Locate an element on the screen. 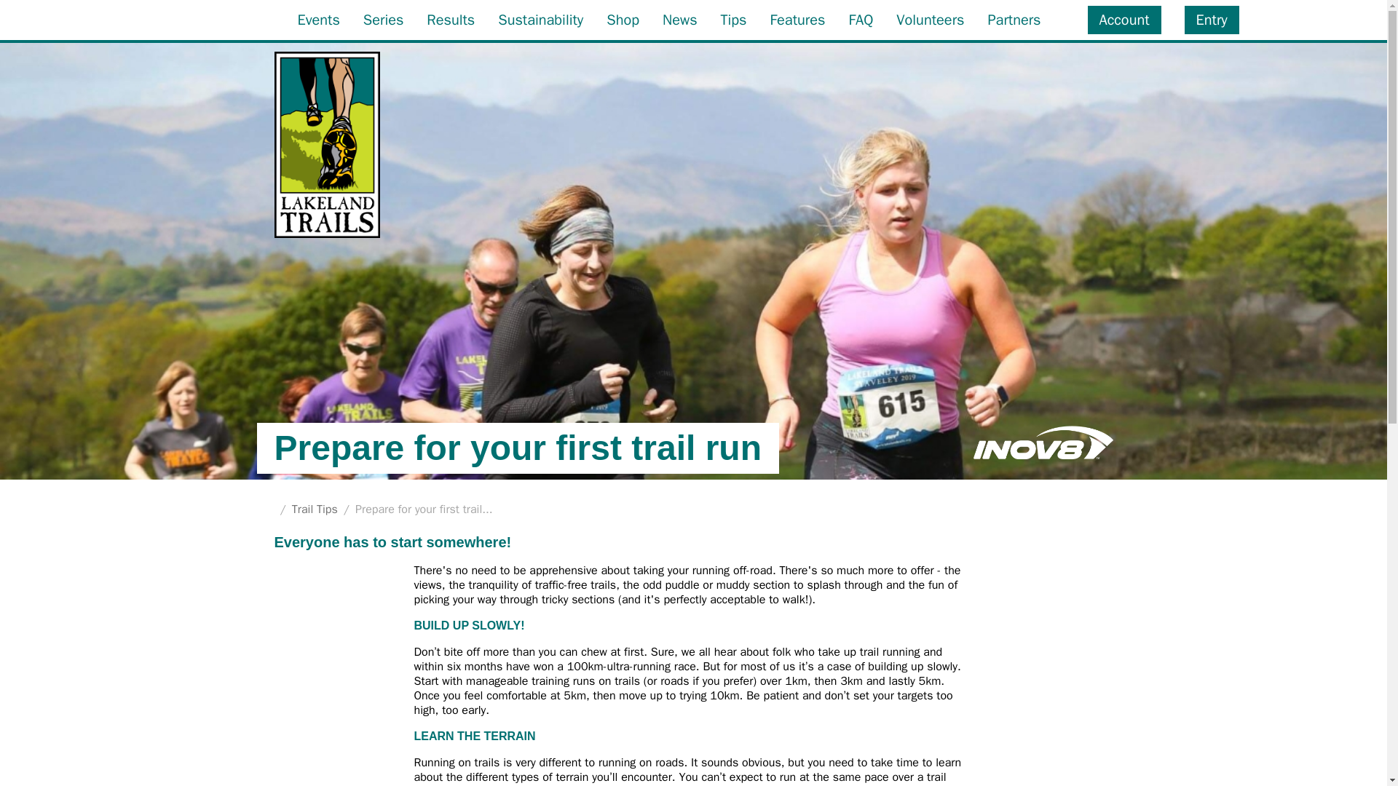 The image size is (1398, 786). Shop is located at coordinates (623, 20).